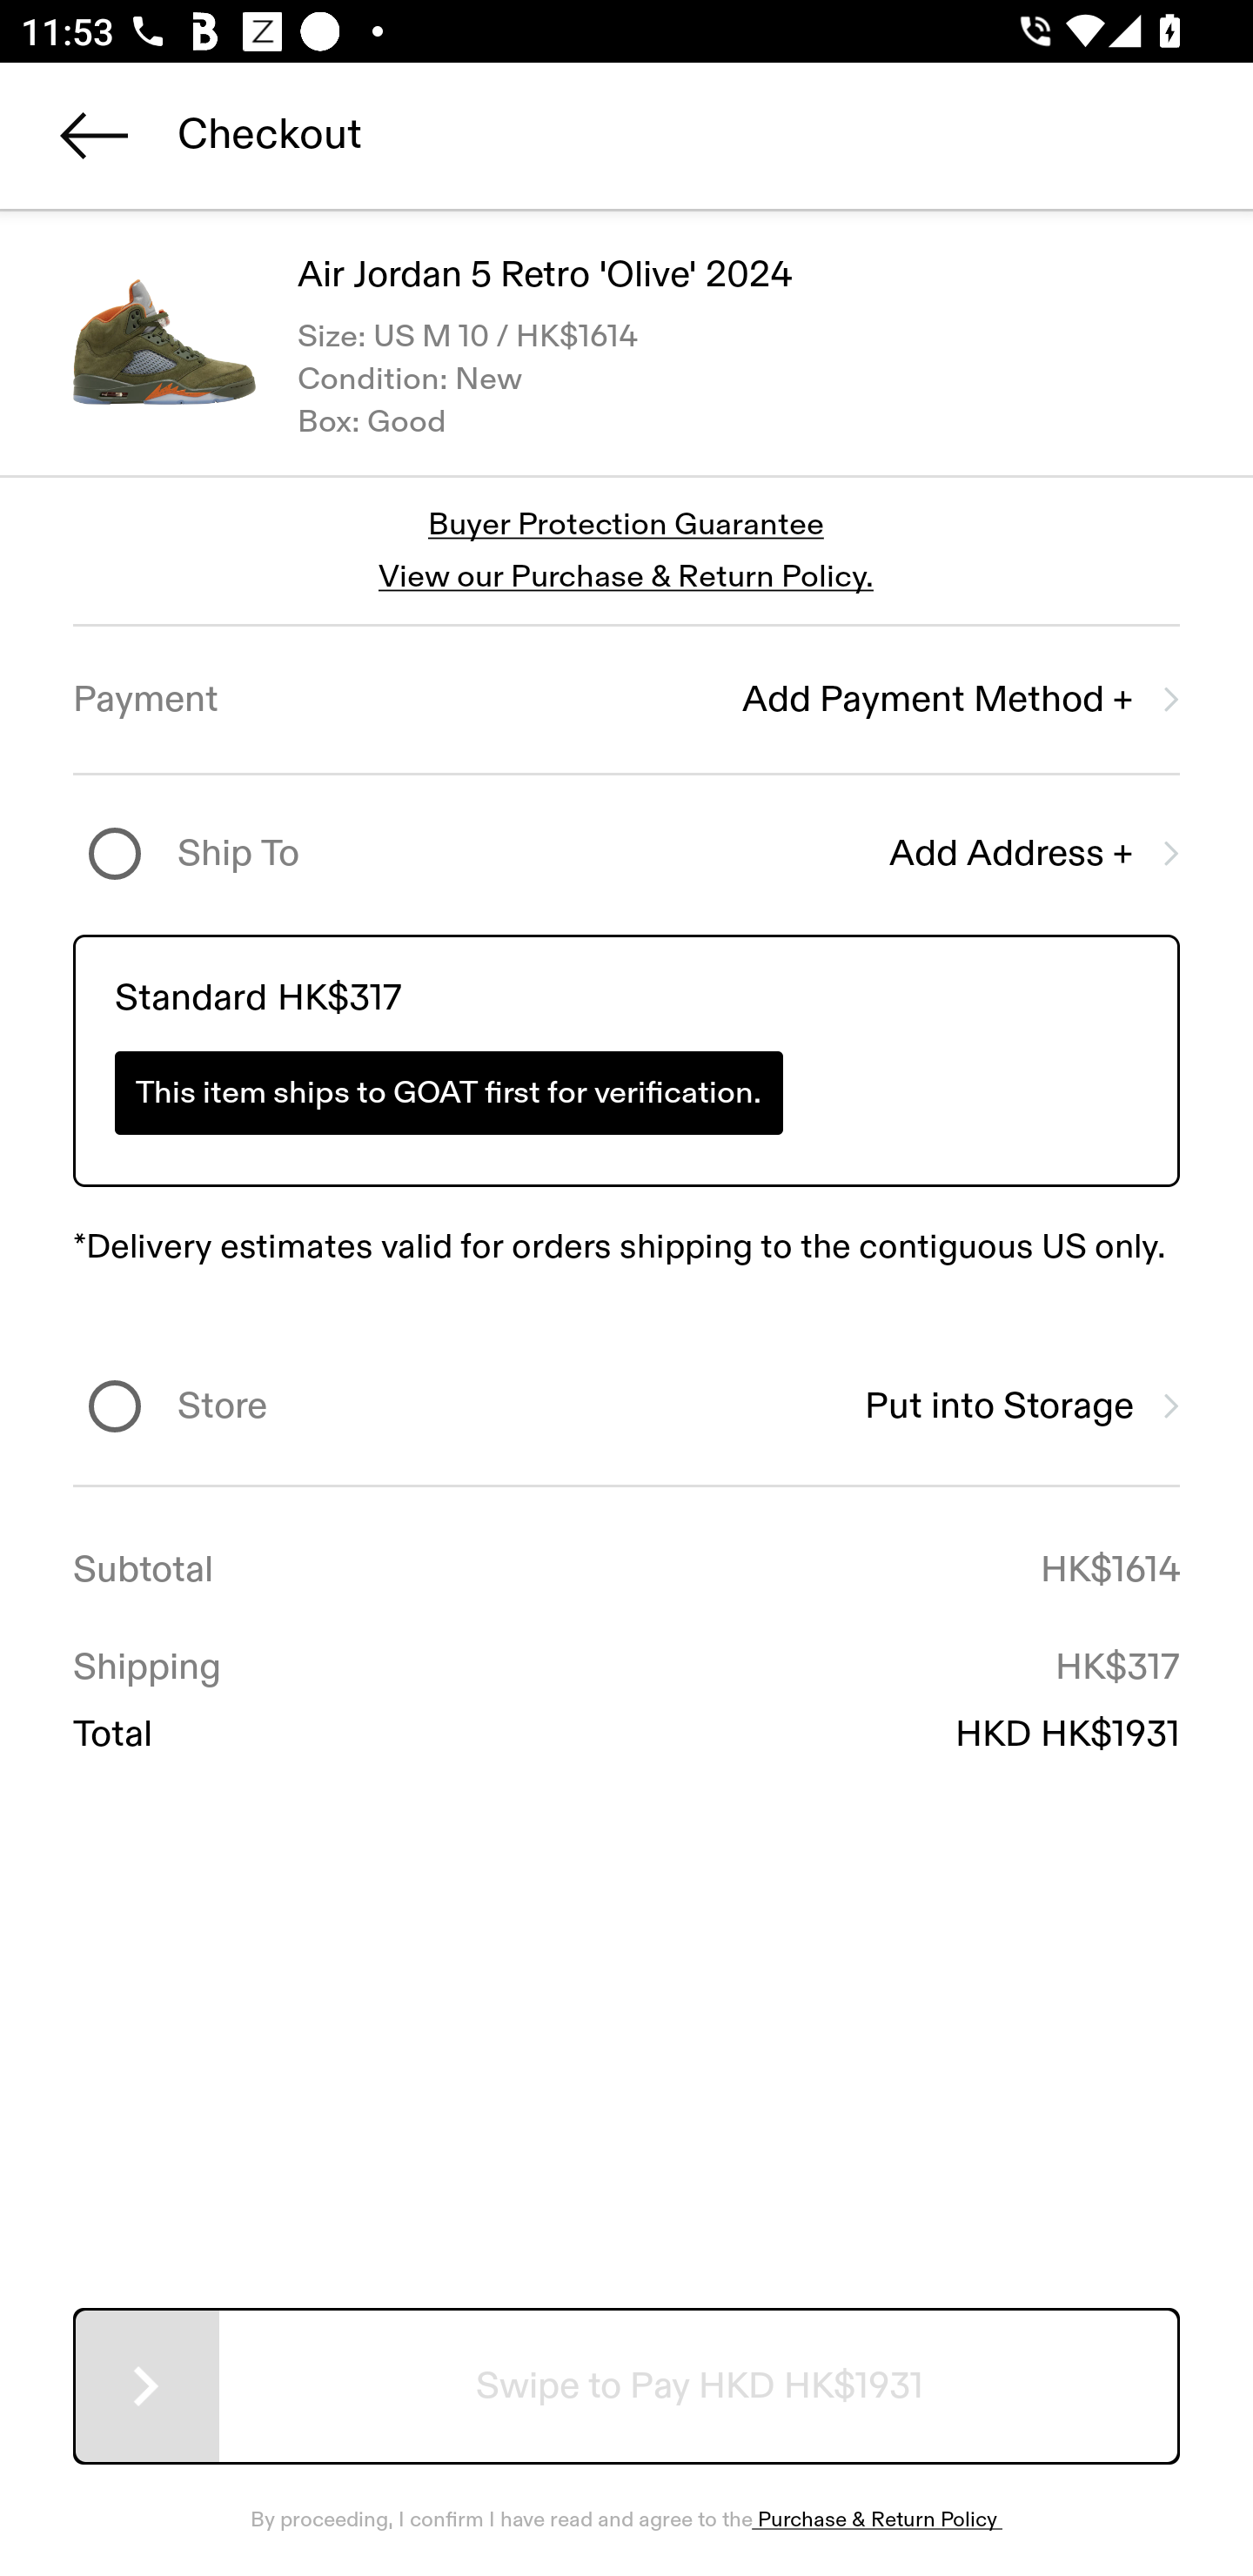 Image resolution: width=1253 pixels, height=2576 pixels. Describe the element at coordinates (626, 576) in the screenshot. I see `View our Purchase & Return Policy.` at that location.